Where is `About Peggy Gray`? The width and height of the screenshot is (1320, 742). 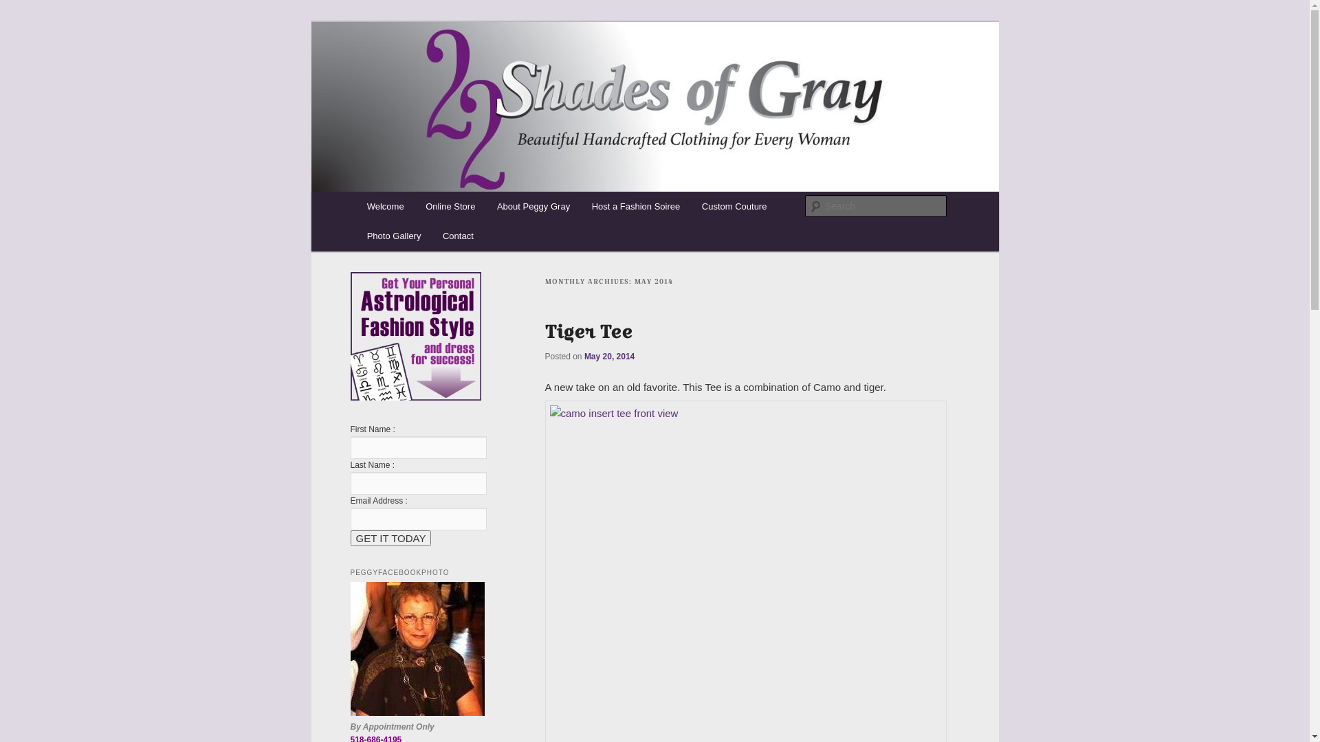
About Peggy Gray is located at coordinates (533, 206).